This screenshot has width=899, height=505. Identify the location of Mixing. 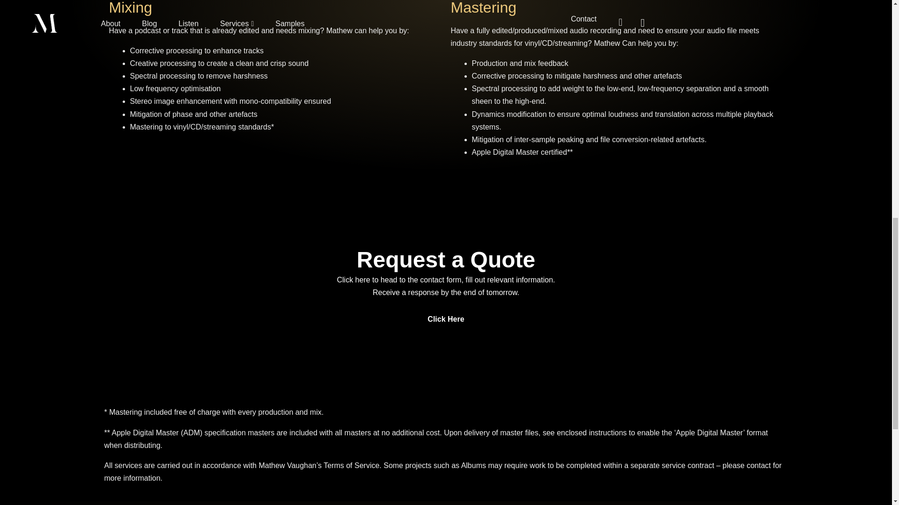
(130, 7).